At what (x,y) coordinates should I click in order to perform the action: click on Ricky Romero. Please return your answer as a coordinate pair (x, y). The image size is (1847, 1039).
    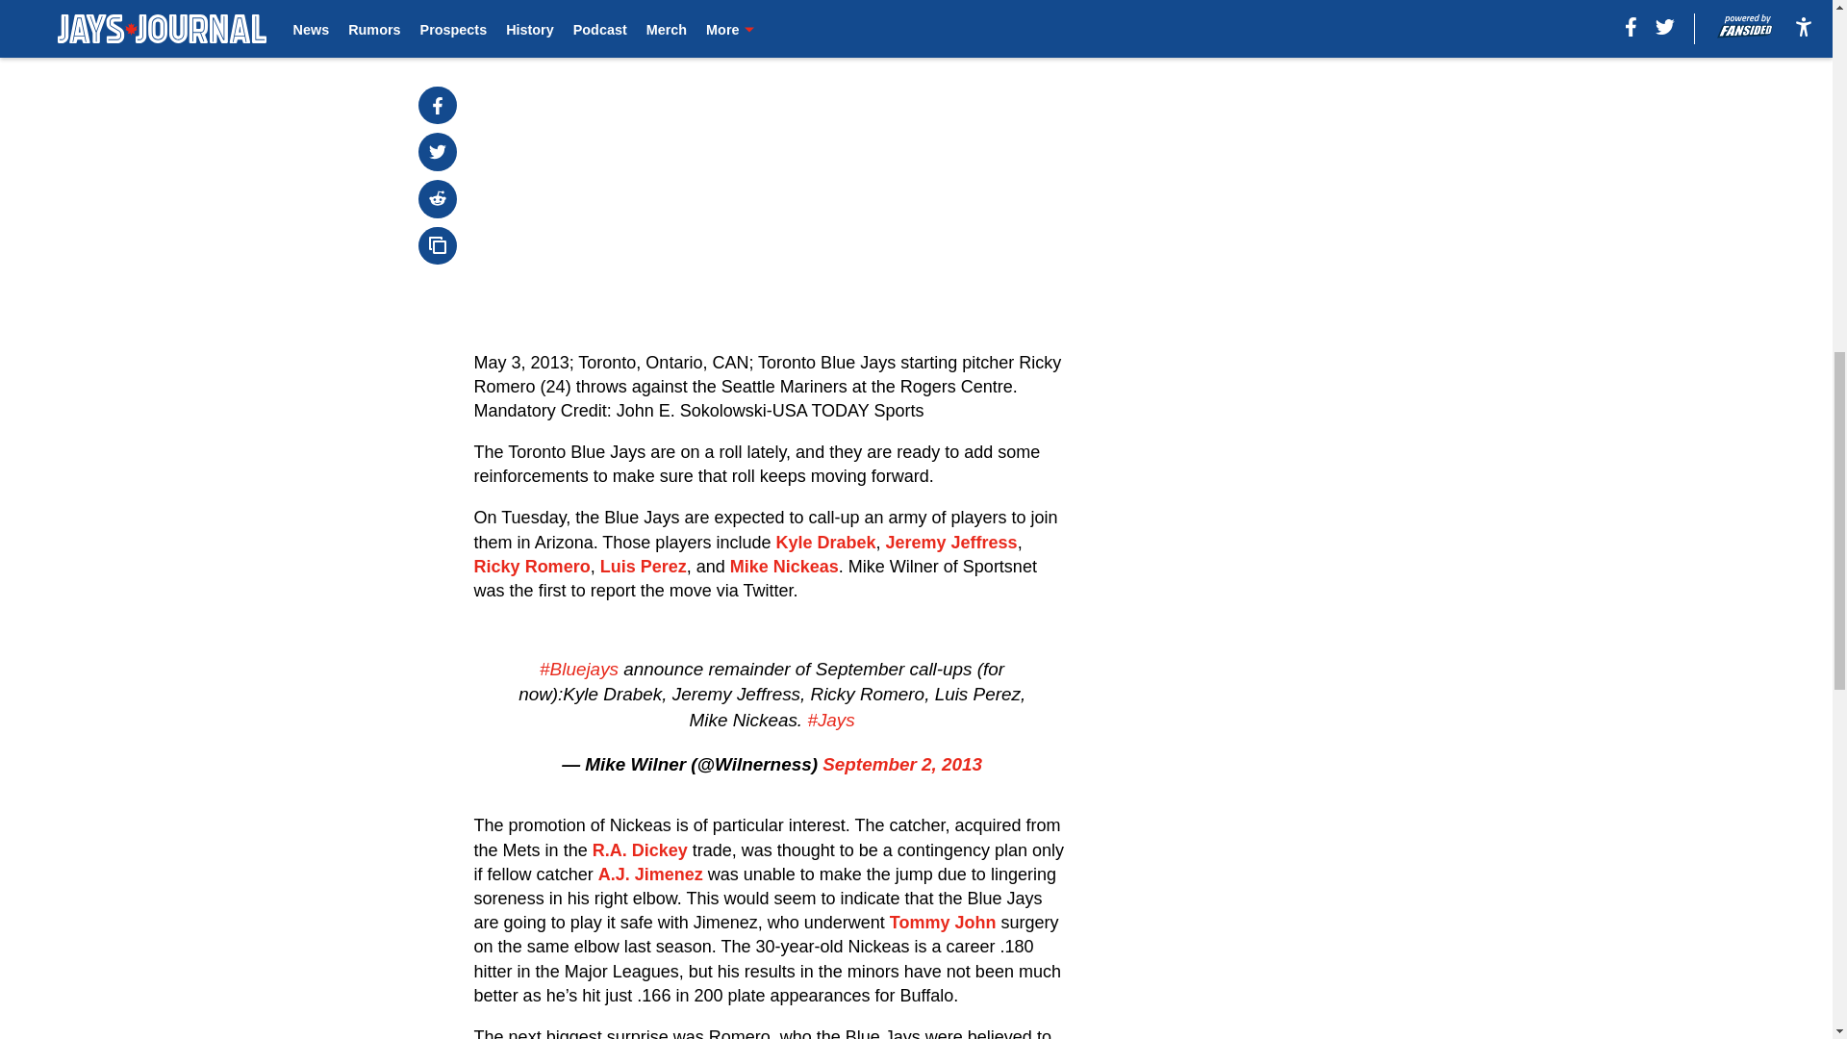
    Looking at the image, I should click on (533, 566).